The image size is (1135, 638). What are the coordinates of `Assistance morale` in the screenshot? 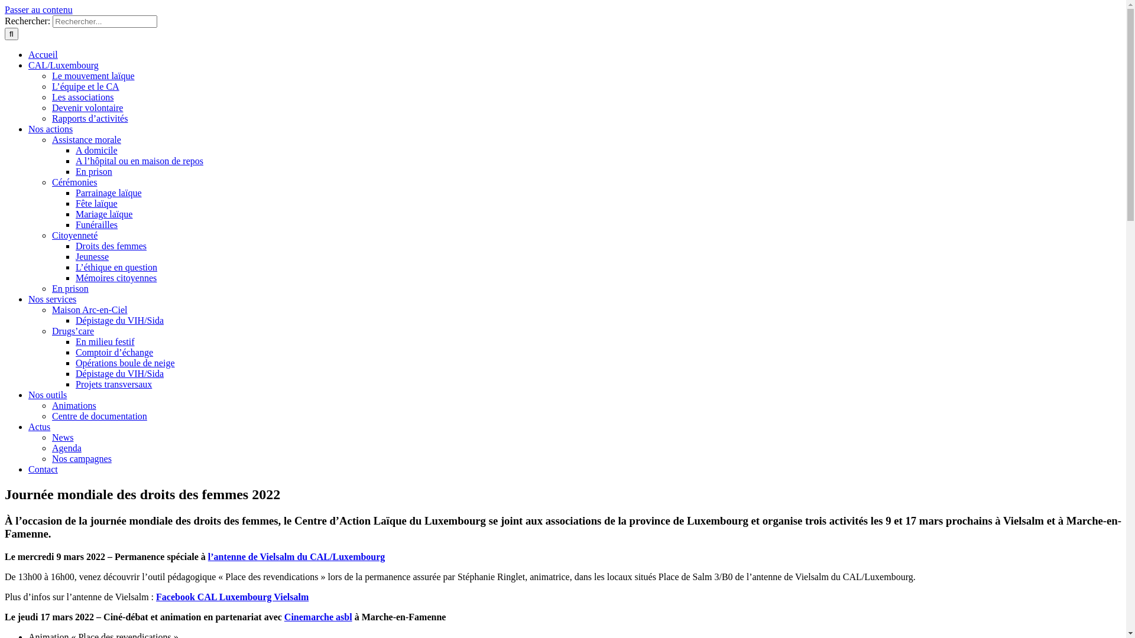 It's located at (86, 139).